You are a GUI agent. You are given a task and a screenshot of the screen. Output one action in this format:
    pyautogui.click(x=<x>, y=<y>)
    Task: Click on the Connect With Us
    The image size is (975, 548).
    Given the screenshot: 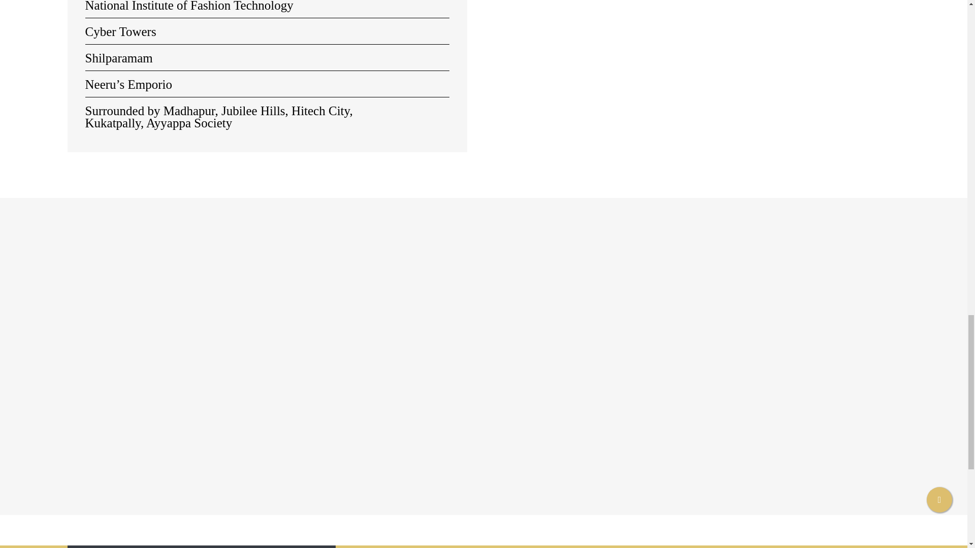 What is the action you would take?
    pyautogui.click(x=911, y=492)
    